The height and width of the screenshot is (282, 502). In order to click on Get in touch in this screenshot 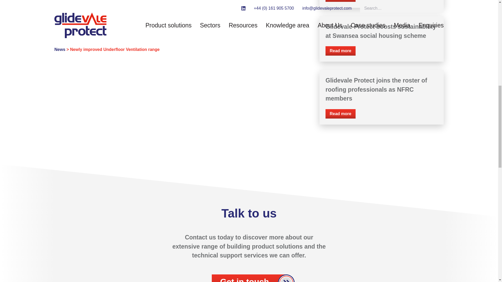, I will do `click(249, 278)`.